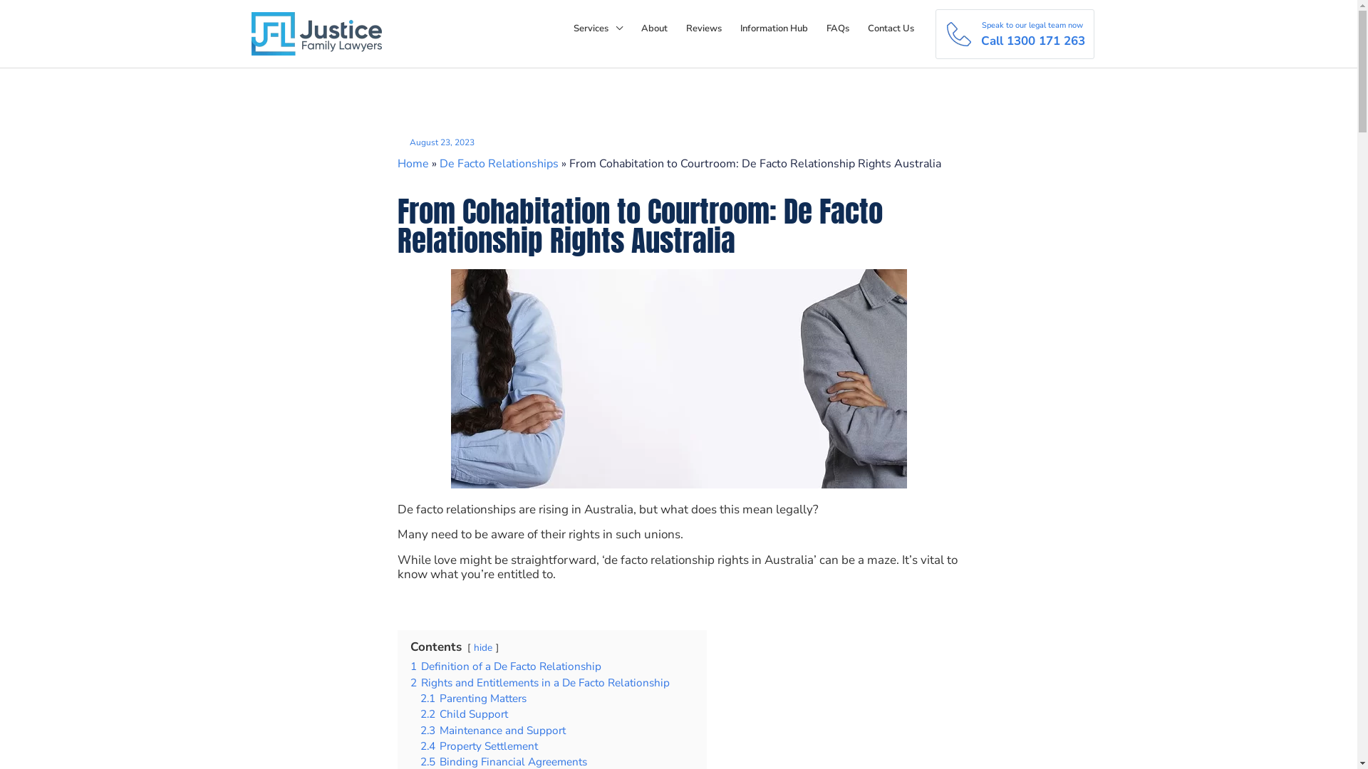 This screenshot has height=769, width=1368. I want to click on hide, so click(482, 648).